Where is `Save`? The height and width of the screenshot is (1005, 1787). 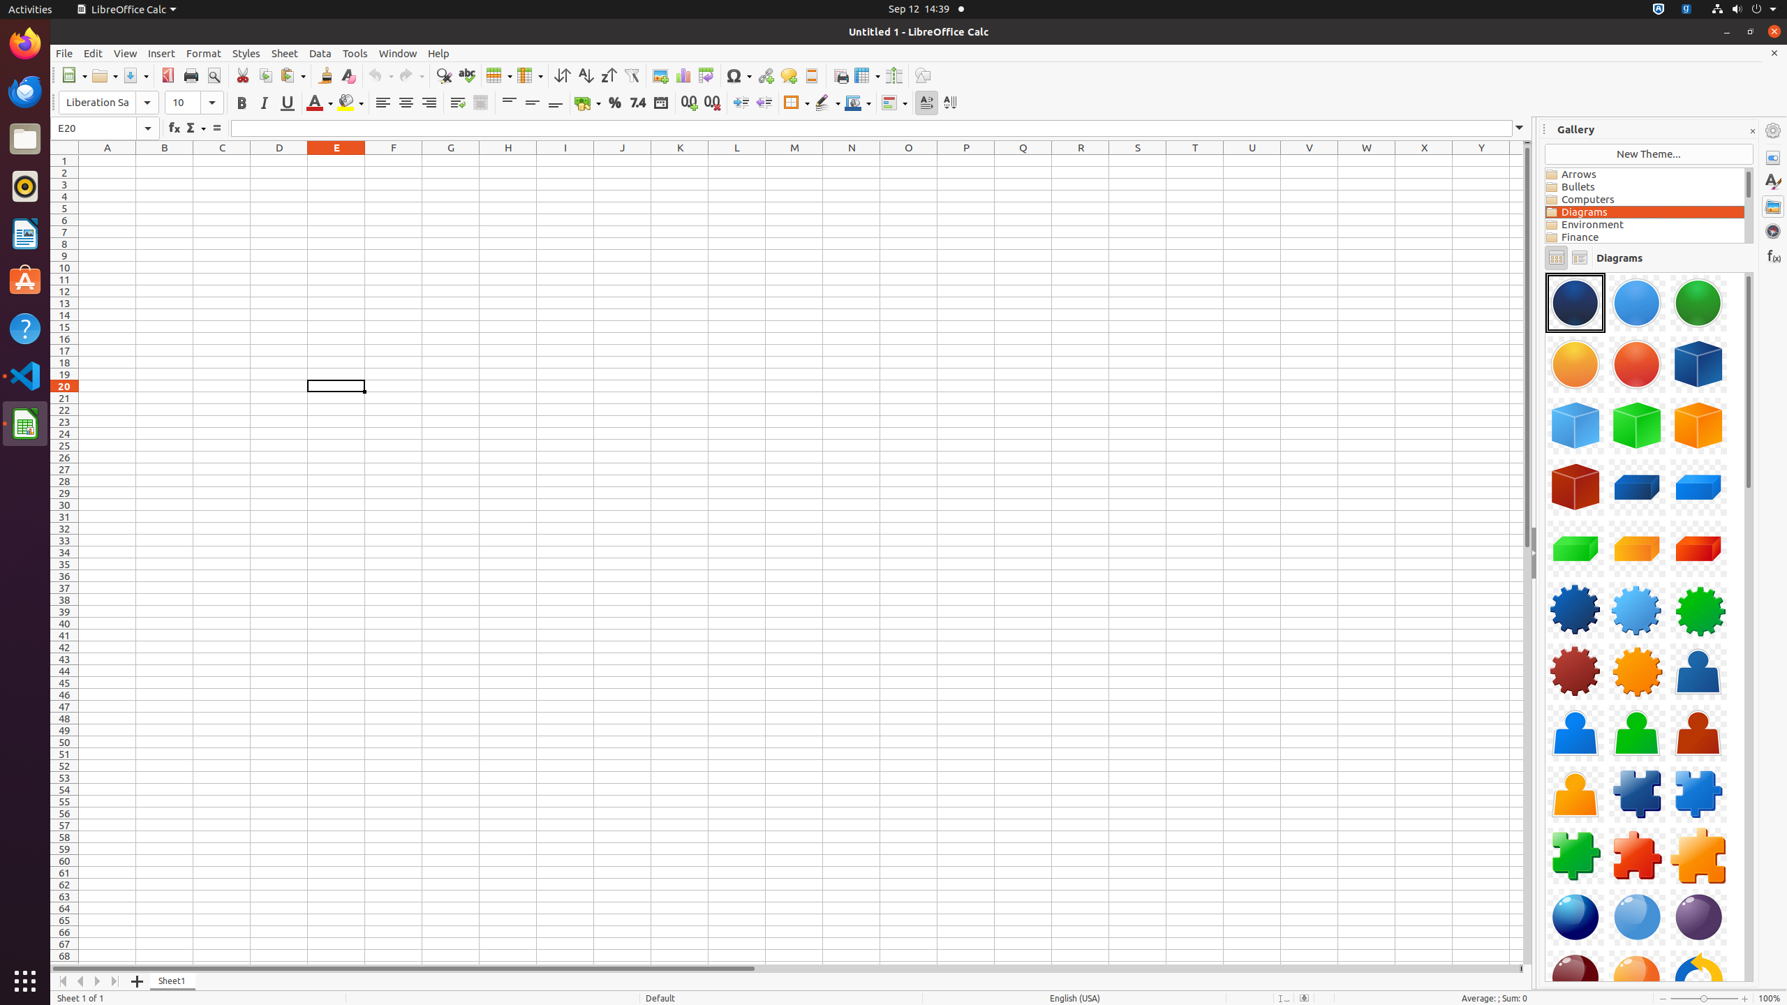 Save is located at coordinates (135, 75).